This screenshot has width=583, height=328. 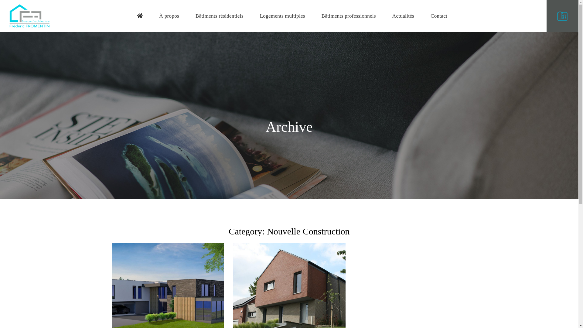 What do you see at coordinates (282, 16) in the screenshot?
I see `Logements multiples` at bounding box center [282, 16].